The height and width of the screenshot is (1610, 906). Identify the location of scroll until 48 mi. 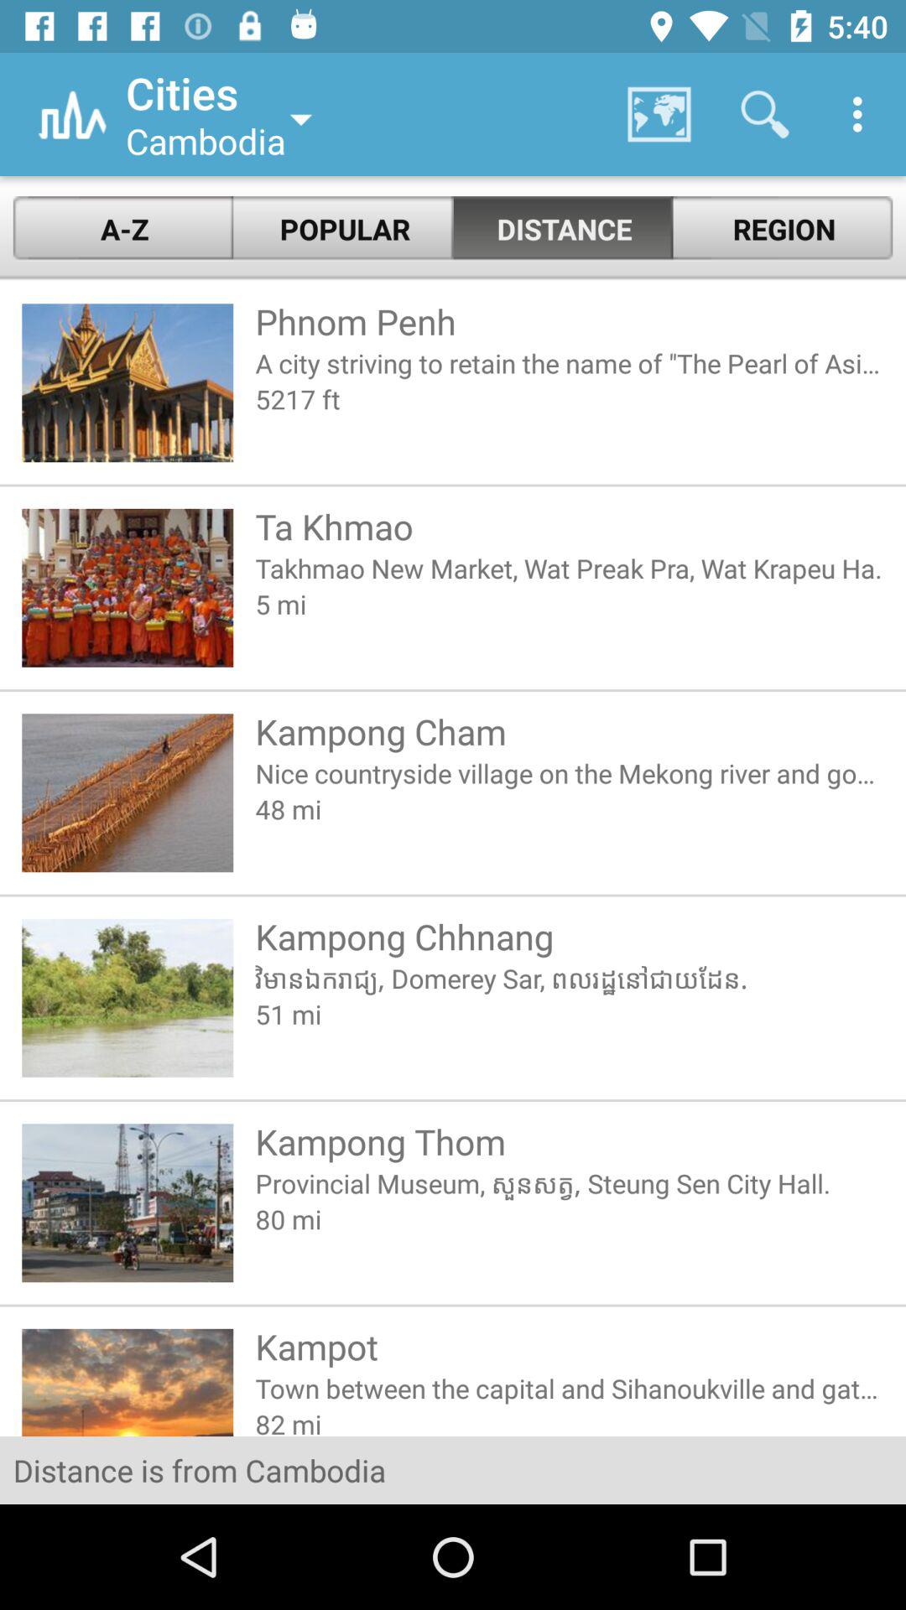
(569, 808).